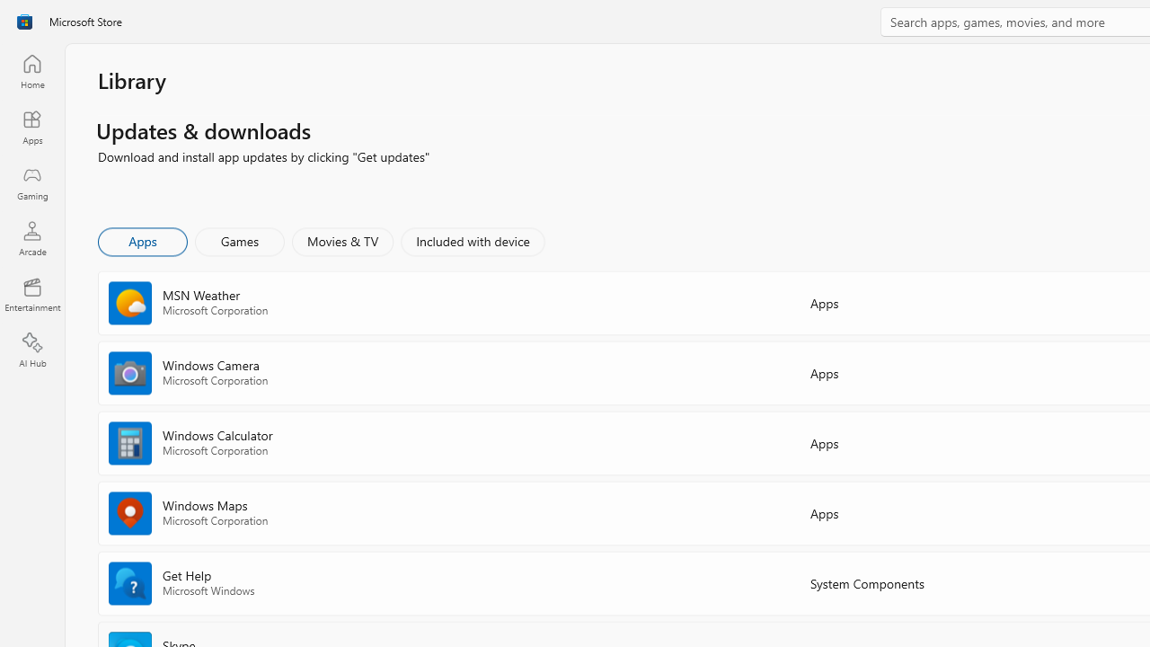 This screenshot has width=1150, height=647. What do you see at coordinates (32, 182) in the screenshot?
I see `Gaming` at bounding box center [32, 182].